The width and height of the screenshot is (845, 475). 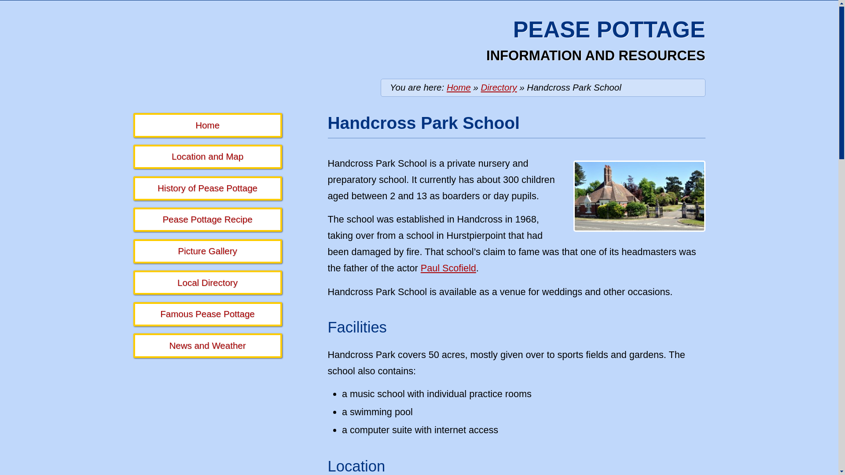 What do you see at coordinates (448, 268) in the screenshot?
I see `Paul Scofield` at bounding box center [448, 268].